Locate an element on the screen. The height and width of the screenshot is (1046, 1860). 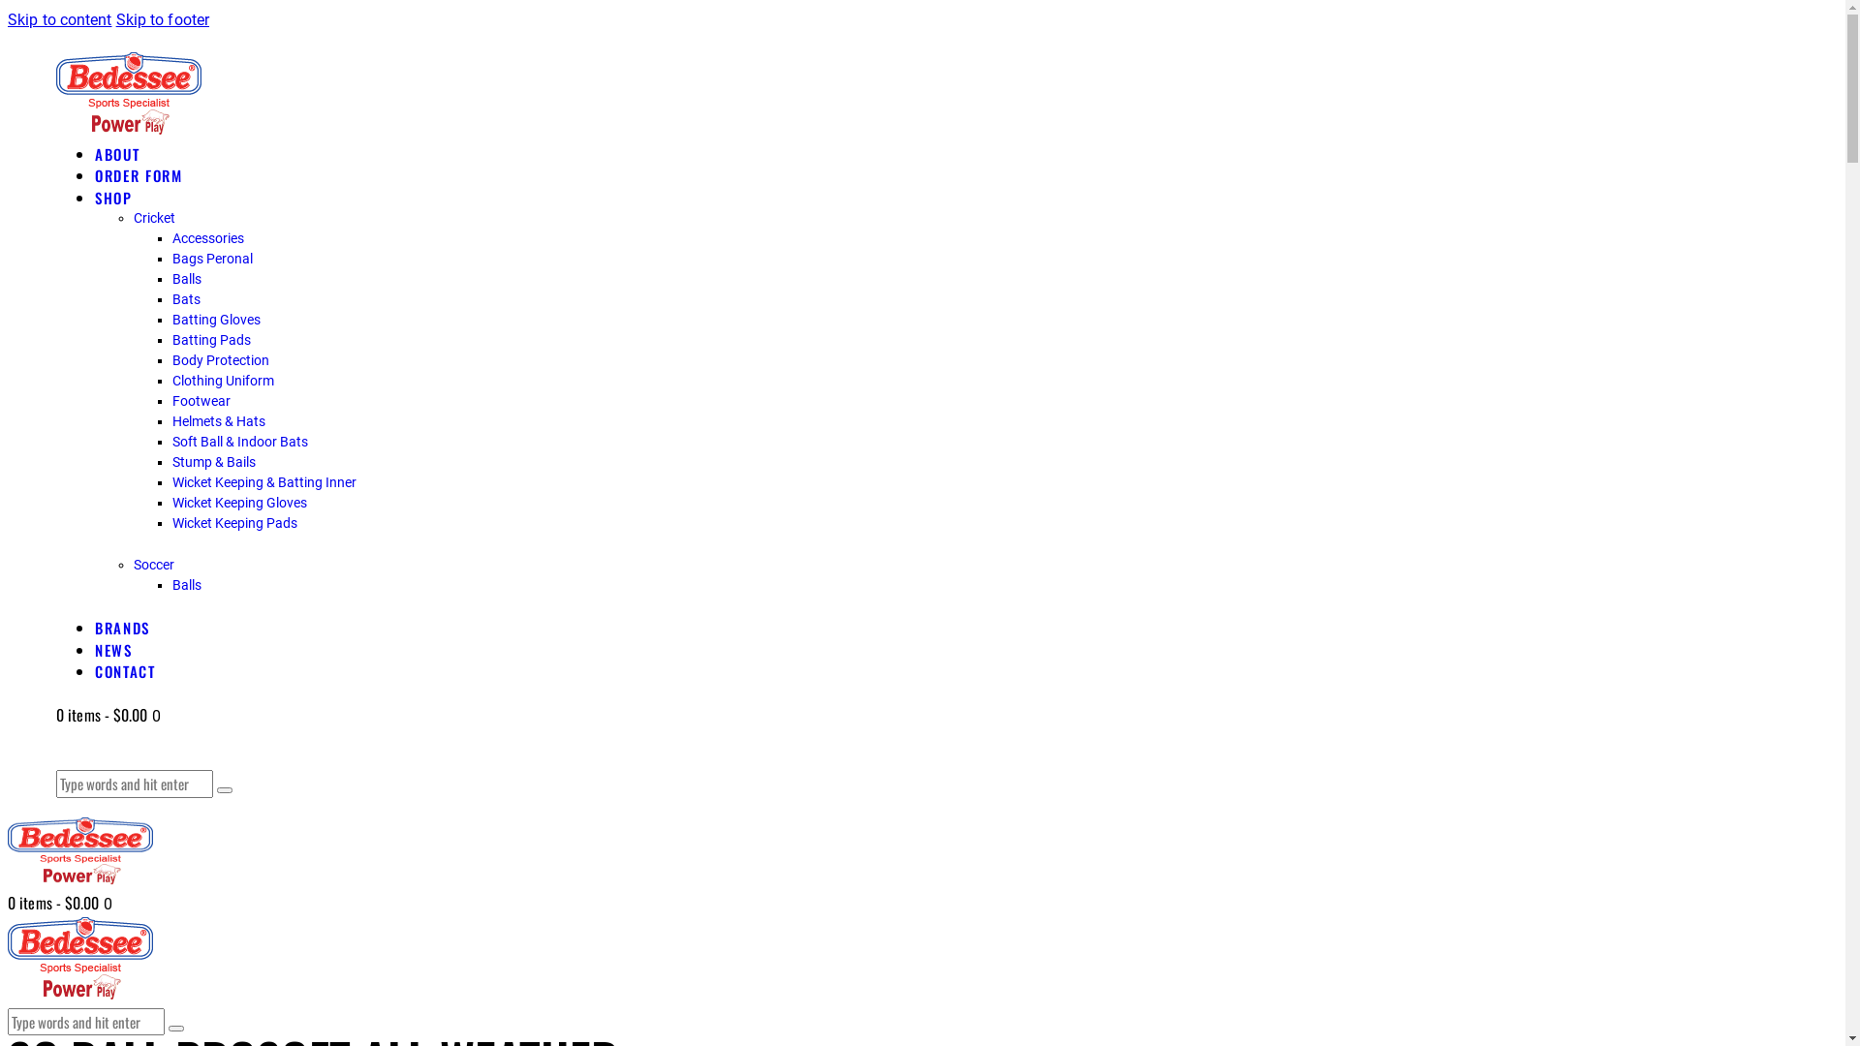
Footwear is located at coordinates (201, 401).